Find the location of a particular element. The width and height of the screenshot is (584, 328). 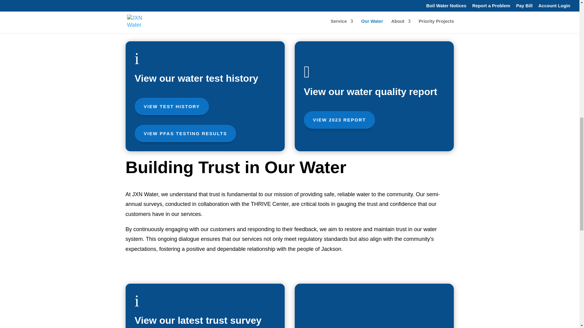

VIEW TEST HISTORY is located at coordinates (172, 106).